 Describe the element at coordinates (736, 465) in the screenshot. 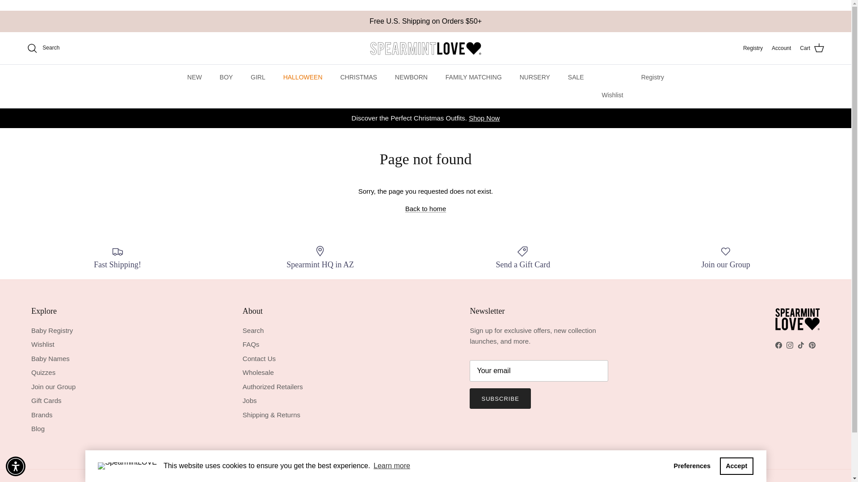

I see `Accept` at that location.